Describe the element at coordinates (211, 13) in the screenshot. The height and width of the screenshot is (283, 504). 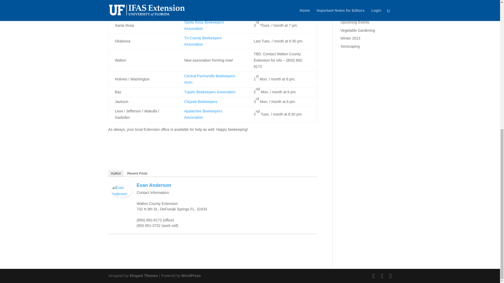
I see `North Escambia Bee Association` at that location.